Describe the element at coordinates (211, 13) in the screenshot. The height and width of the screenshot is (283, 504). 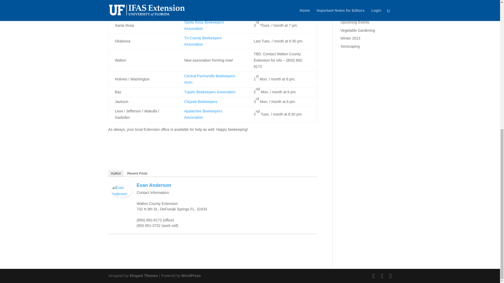
I see `North Escambia Bee Association` at that location.